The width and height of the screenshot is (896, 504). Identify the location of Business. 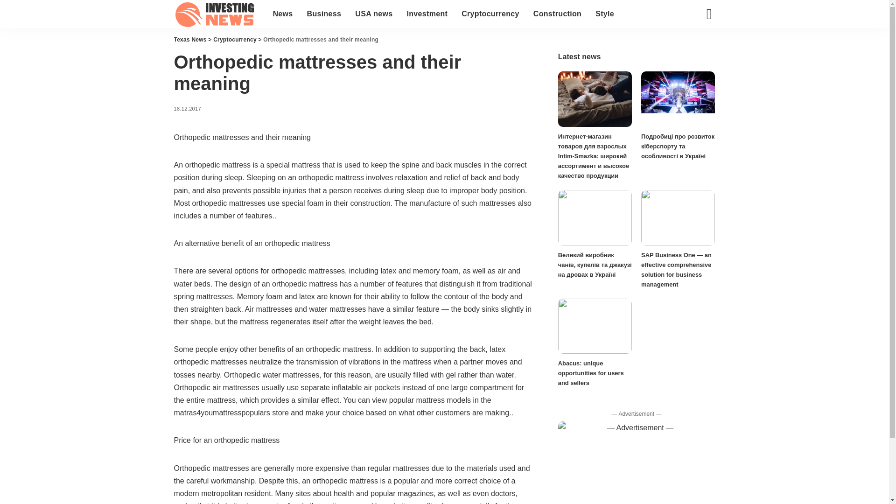
(324, 14).